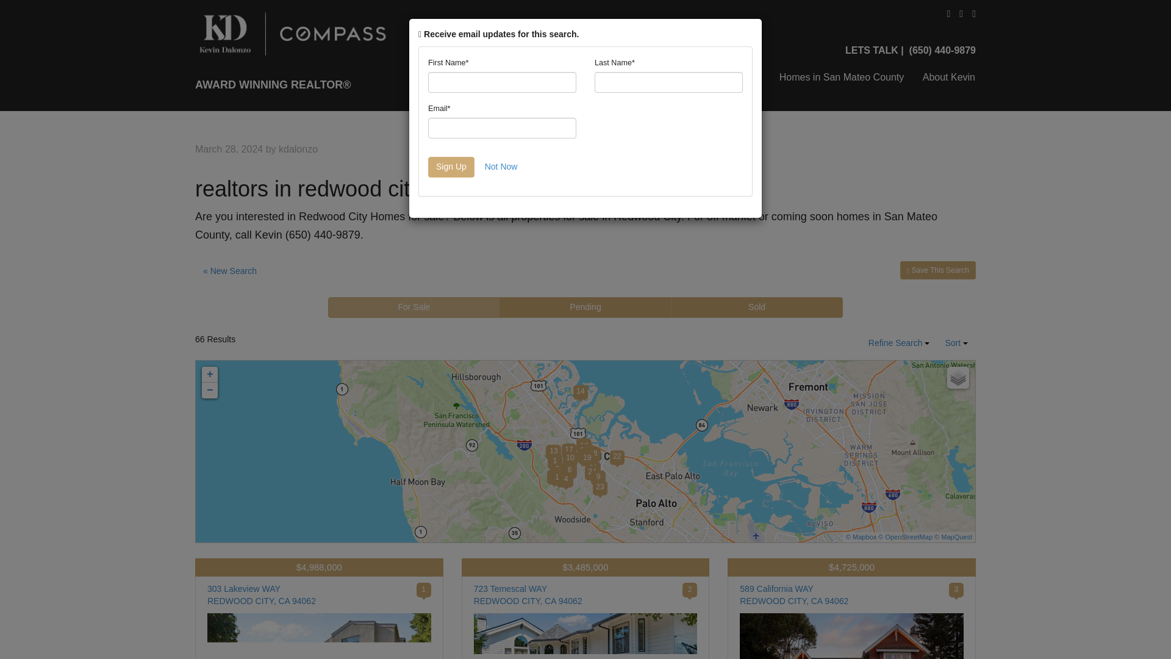 This screenshot has height=659, width=1171. What do you see at coordinates (938, 270) in the screenshot?
I see `Save This Search` at bounding box center [938, 270].